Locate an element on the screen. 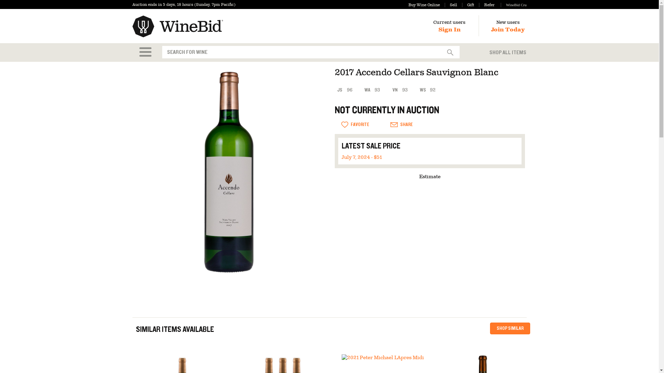  Join Today is located at coordinates (508, 30).